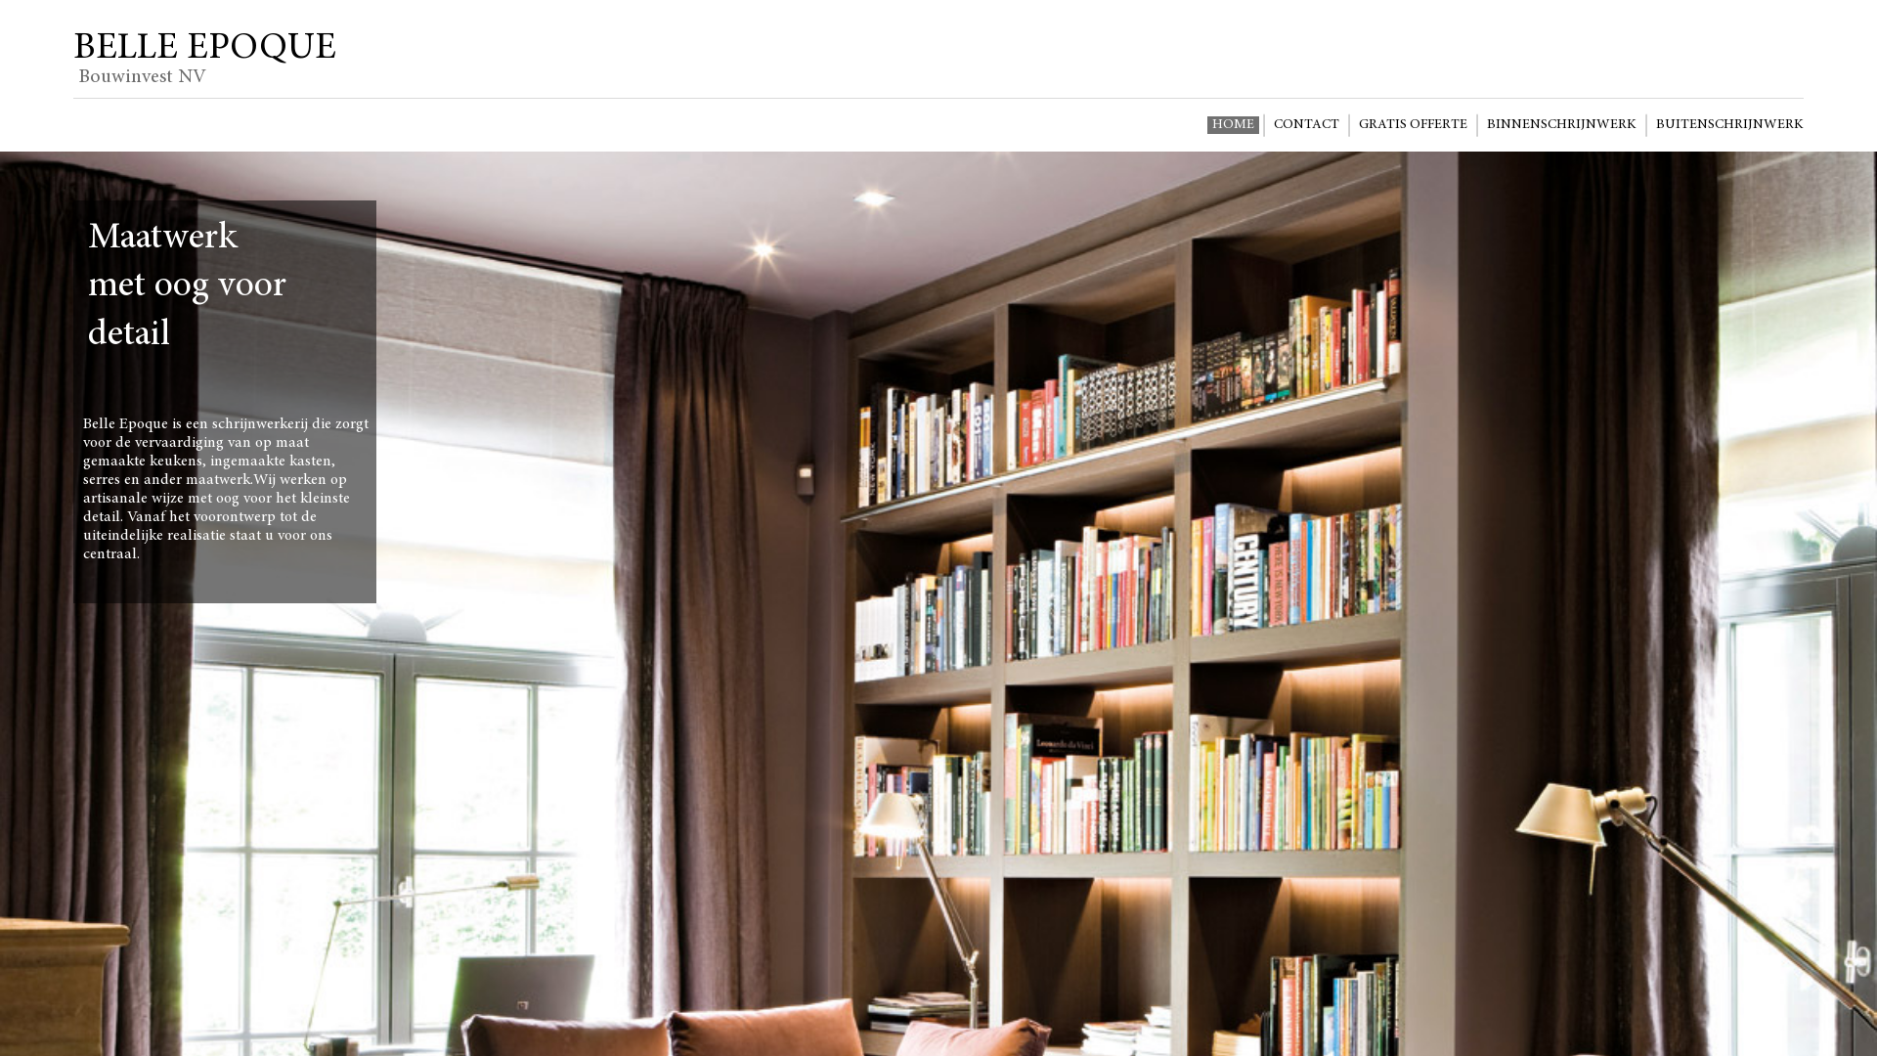  What do you see at coordinates (1306, 125) in the screenshot?
I see `CONTACT` at bounding box center [1306, 125].